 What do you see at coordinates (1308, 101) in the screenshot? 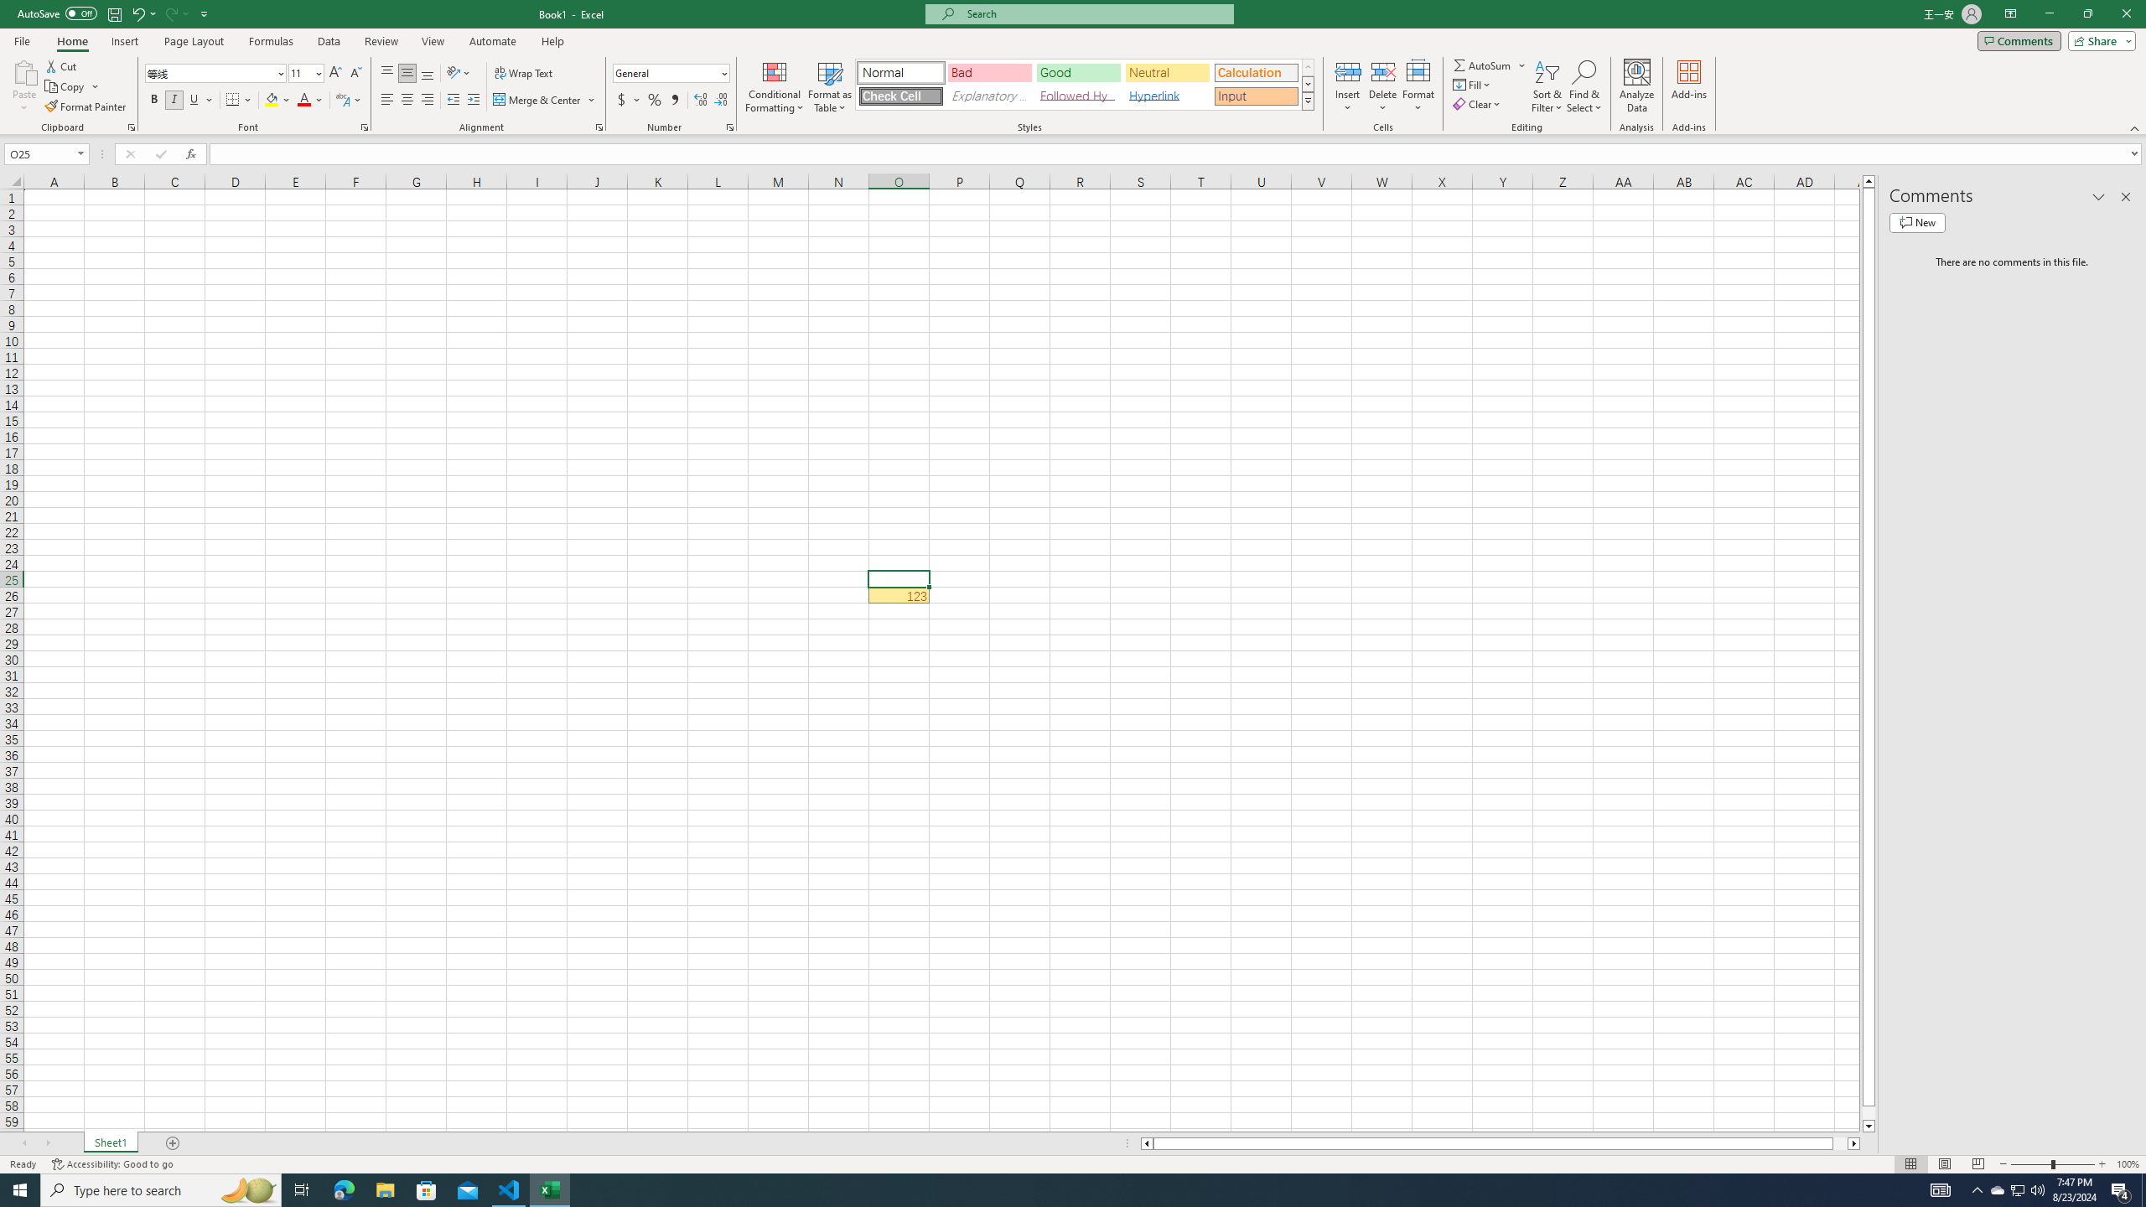
I see `Class: NetUIImage` at bounding box center [1308, 101].